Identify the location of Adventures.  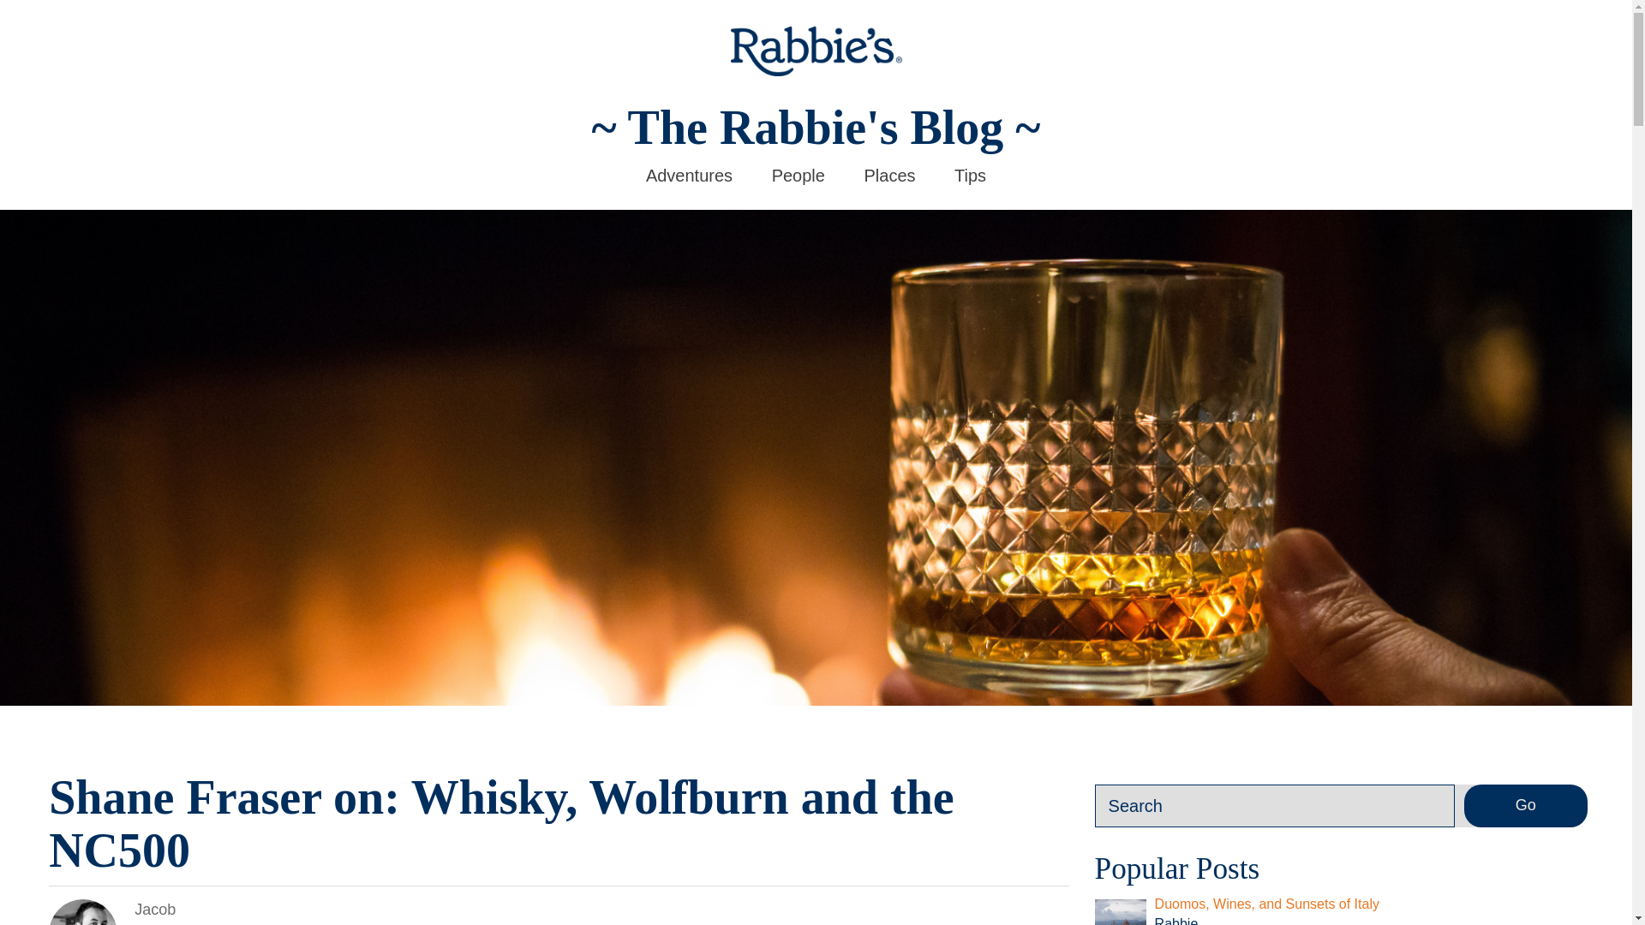
(689, 176).